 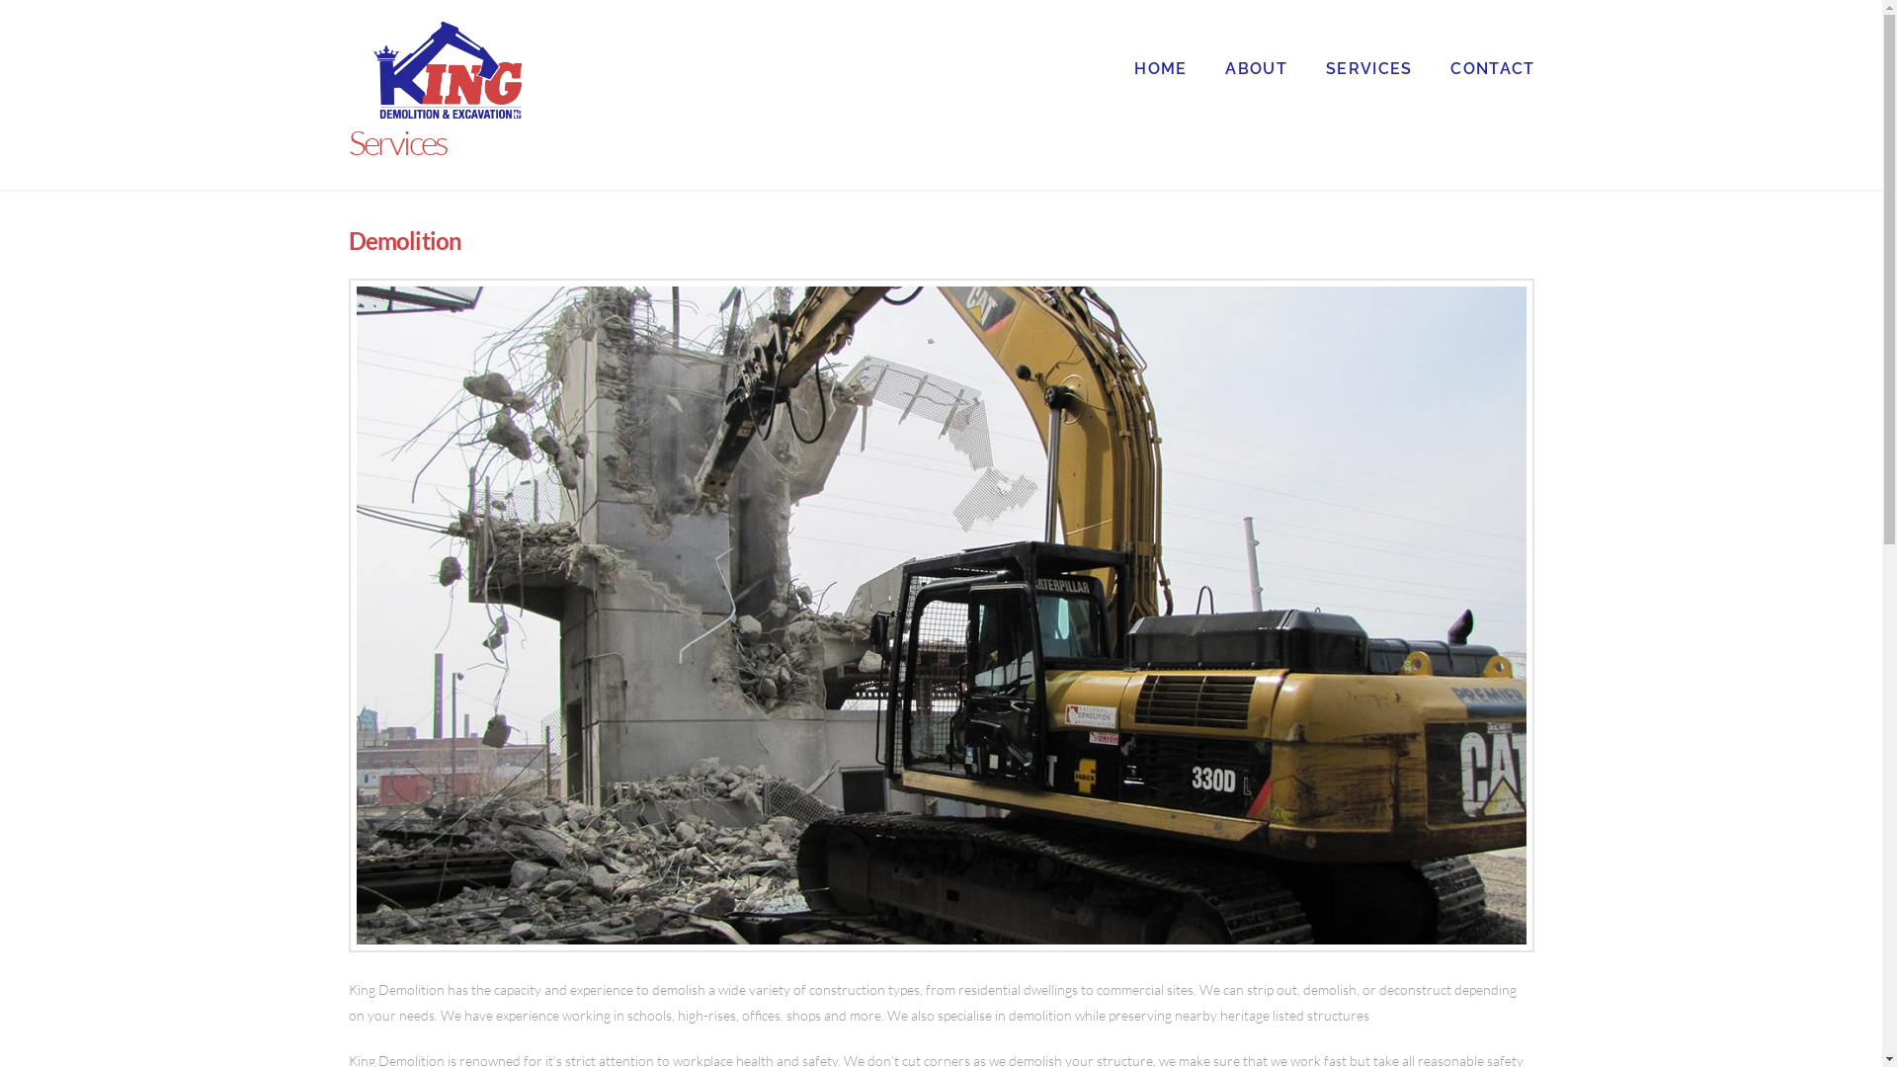 I want to click on The number one choice for Sydney demolition, so click(x=447, y=70).